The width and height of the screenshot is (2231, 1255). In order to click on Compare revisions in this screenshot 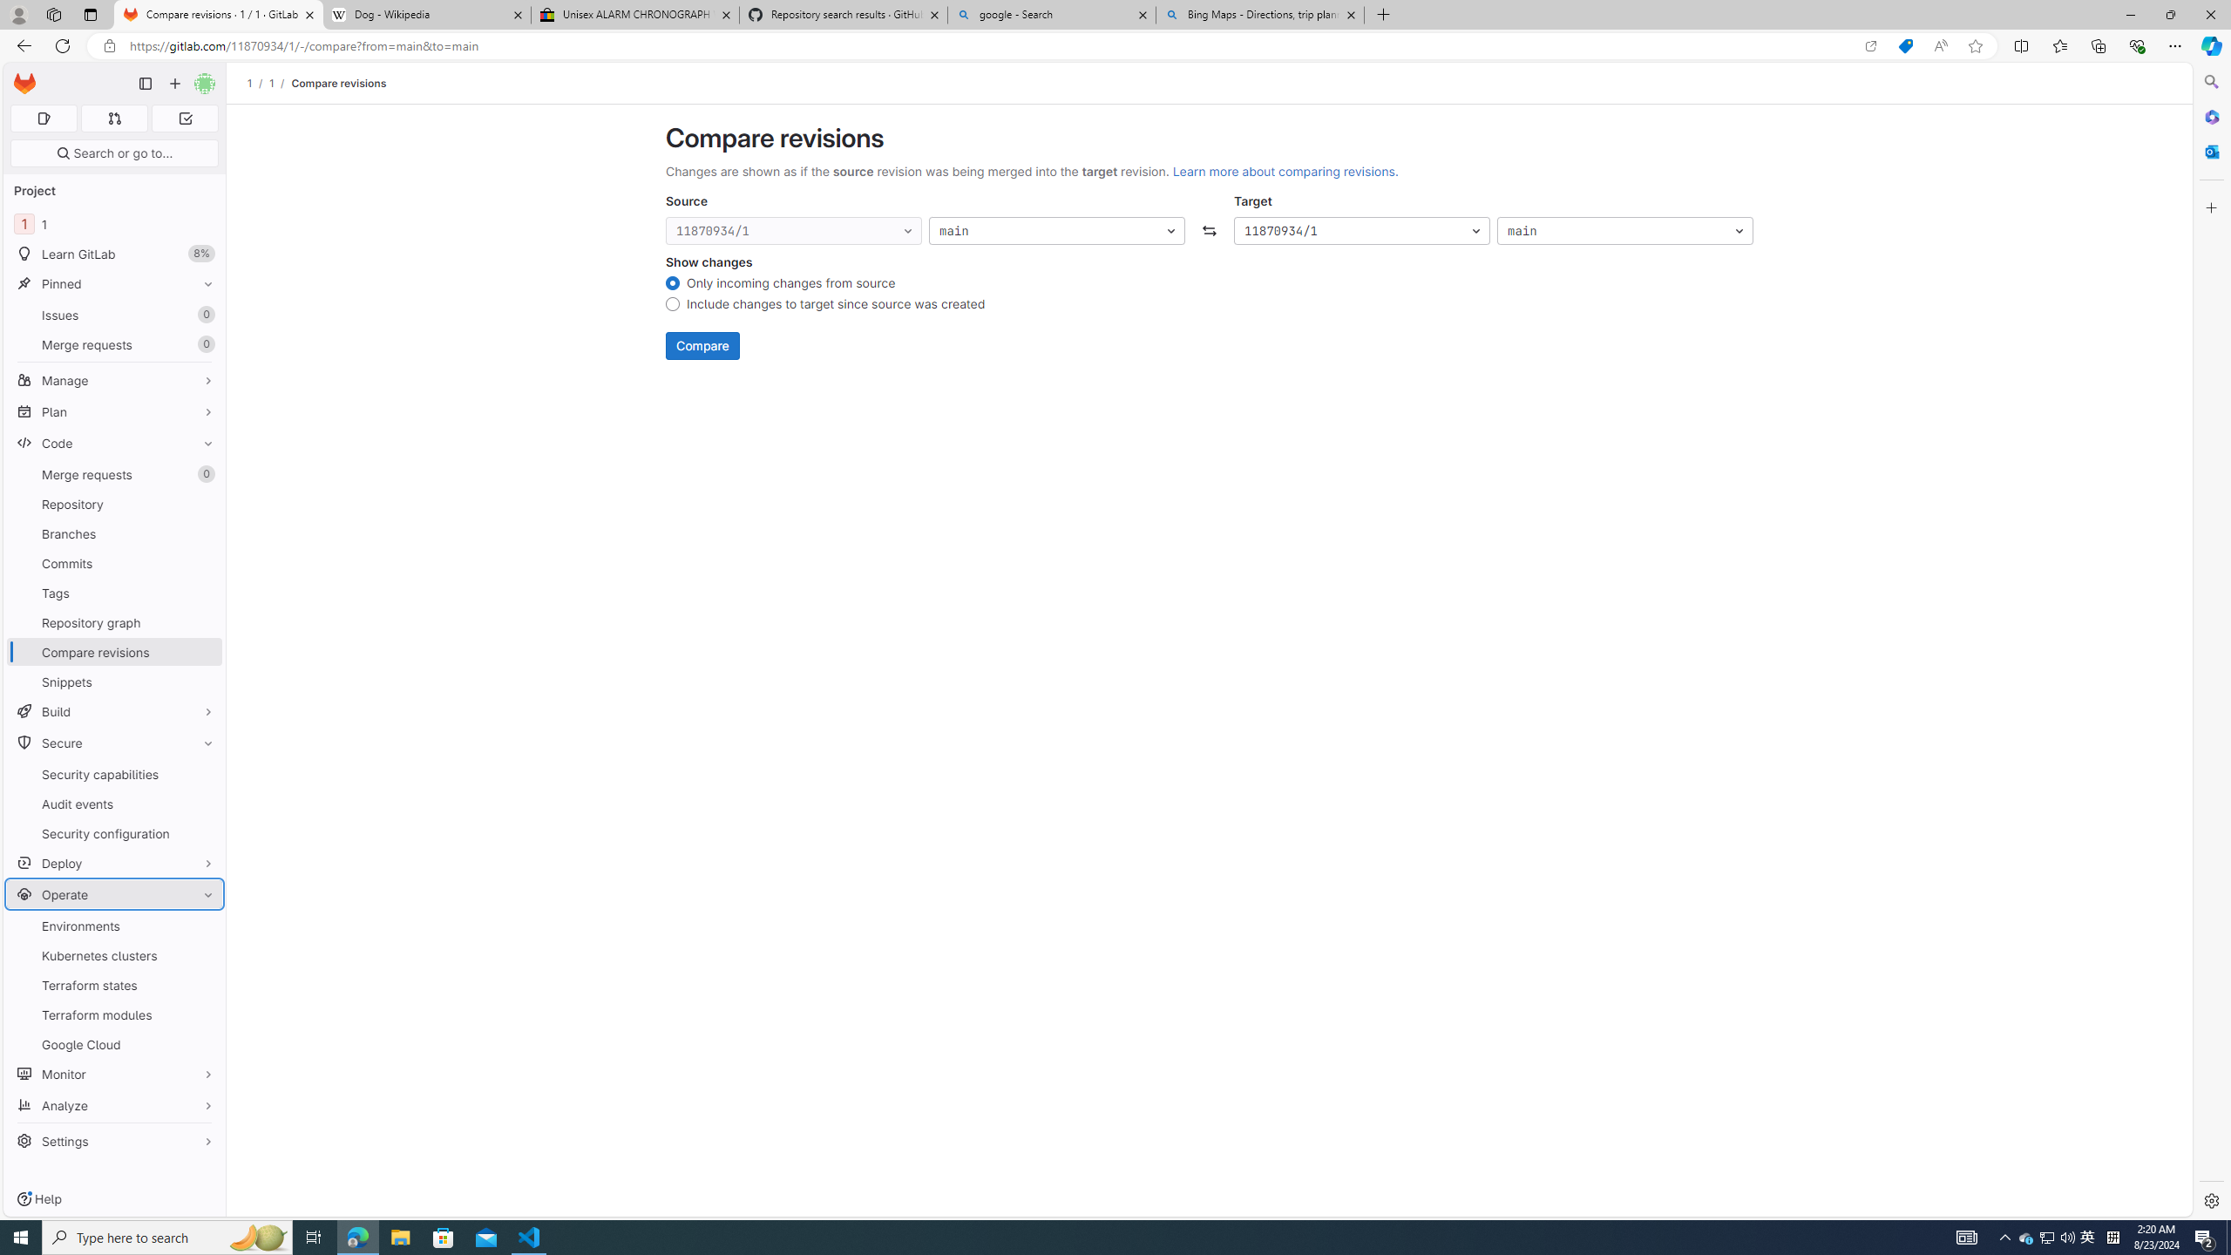, I will do `click(337, 83)`.